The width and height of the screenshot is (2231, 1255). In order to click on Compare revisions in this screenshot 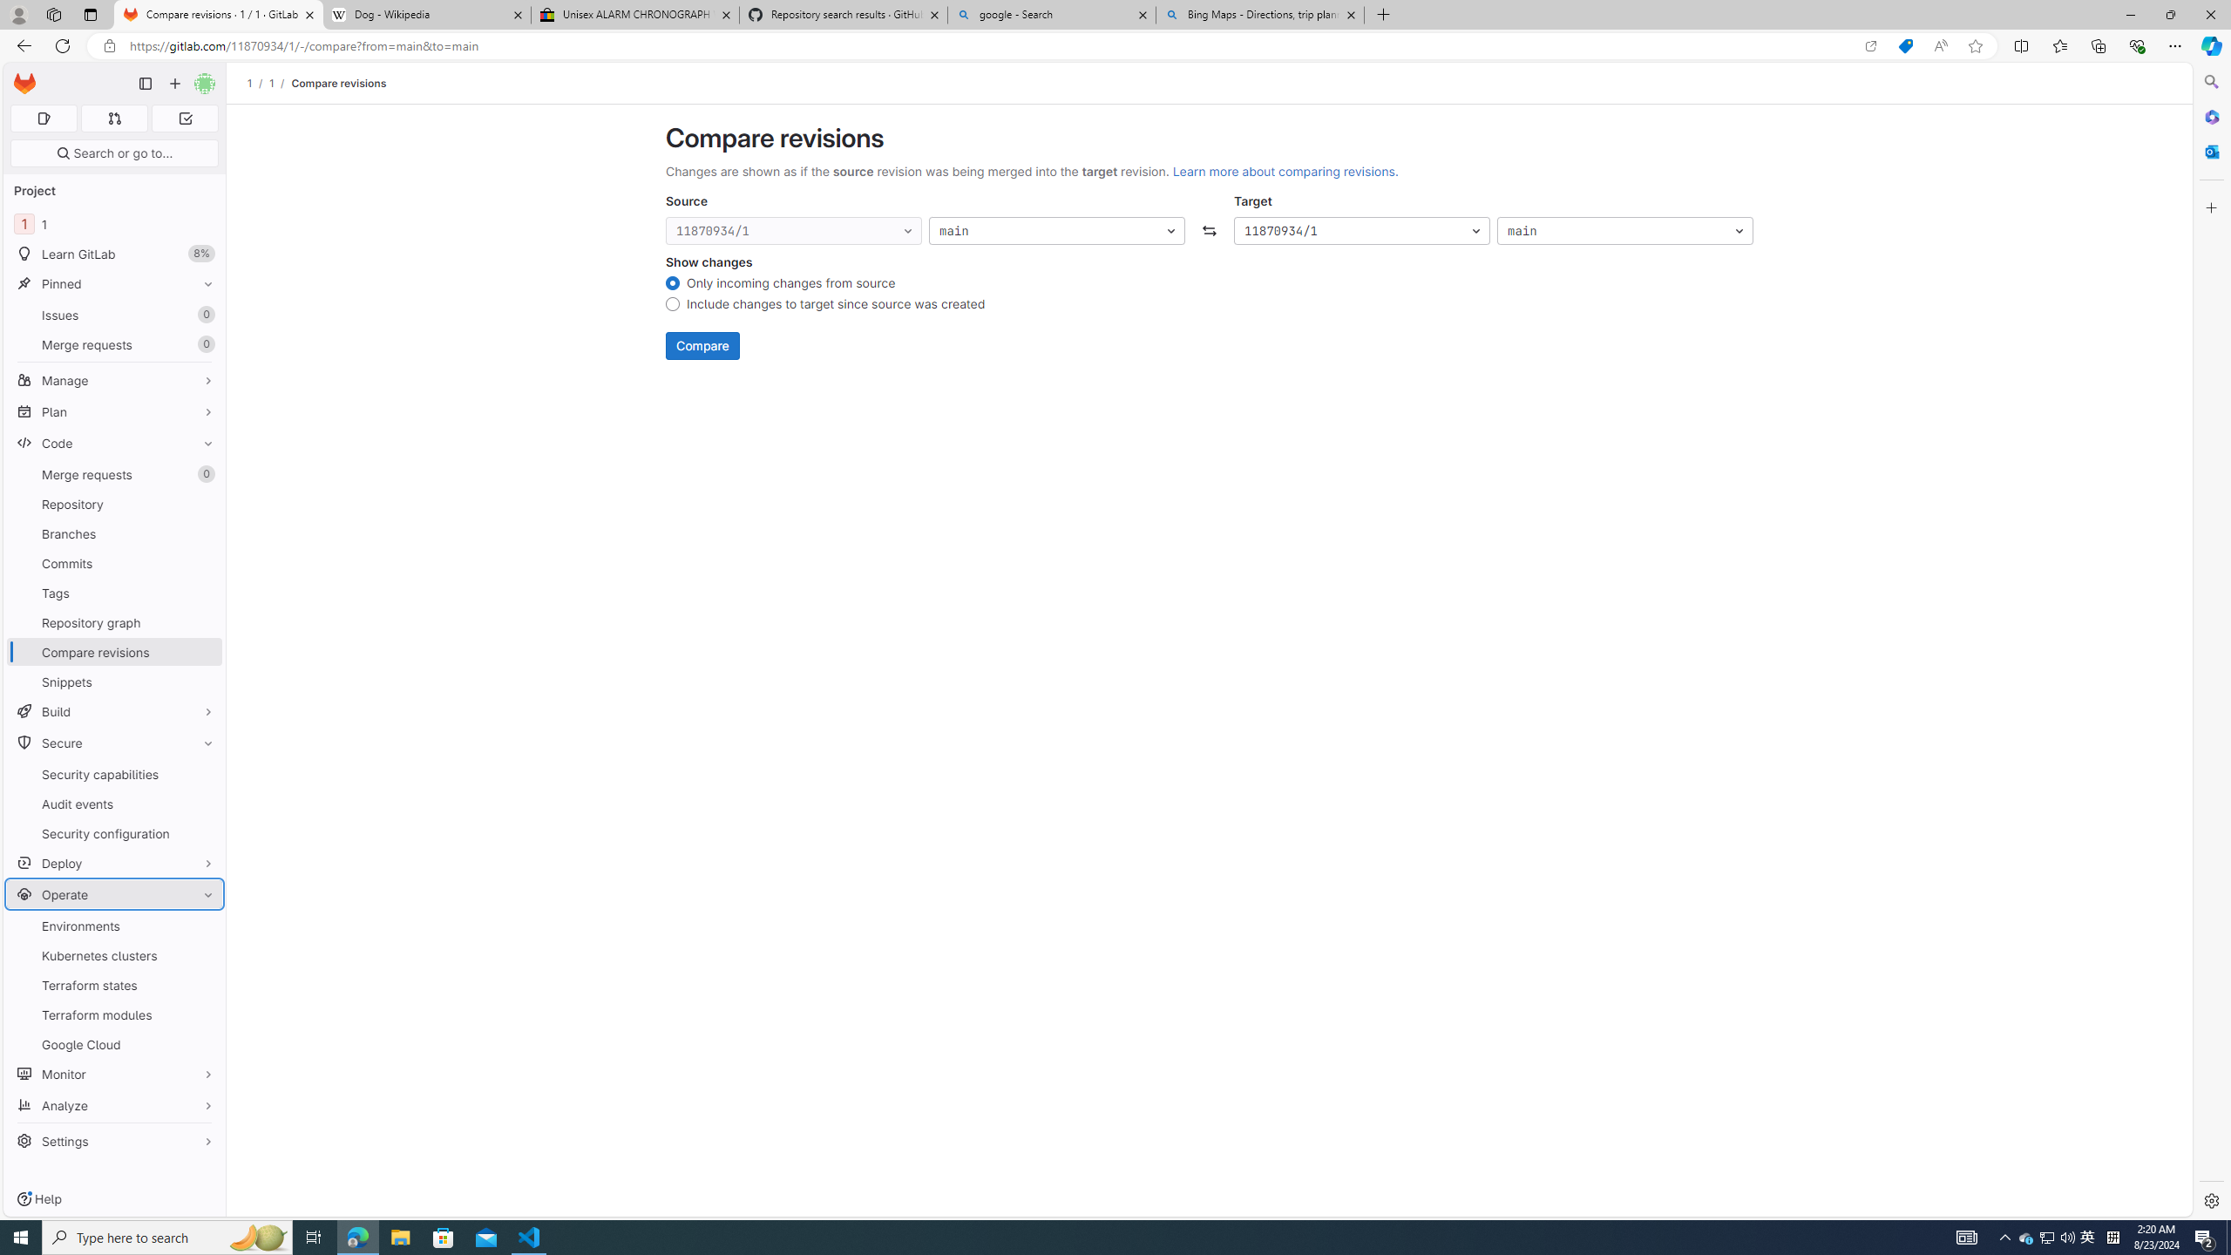, I will do `click(337, 83)`.